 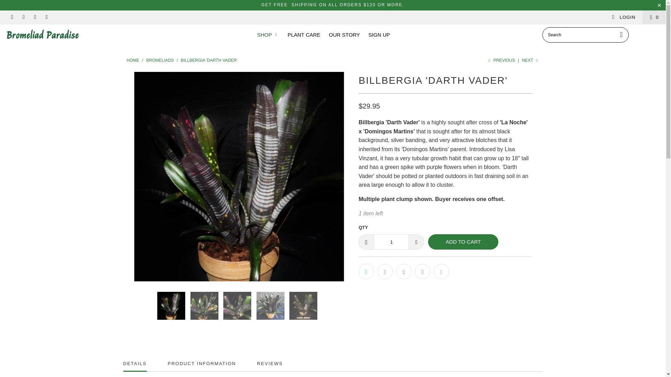 I want to click on My Account , so click(x=623, y=17).